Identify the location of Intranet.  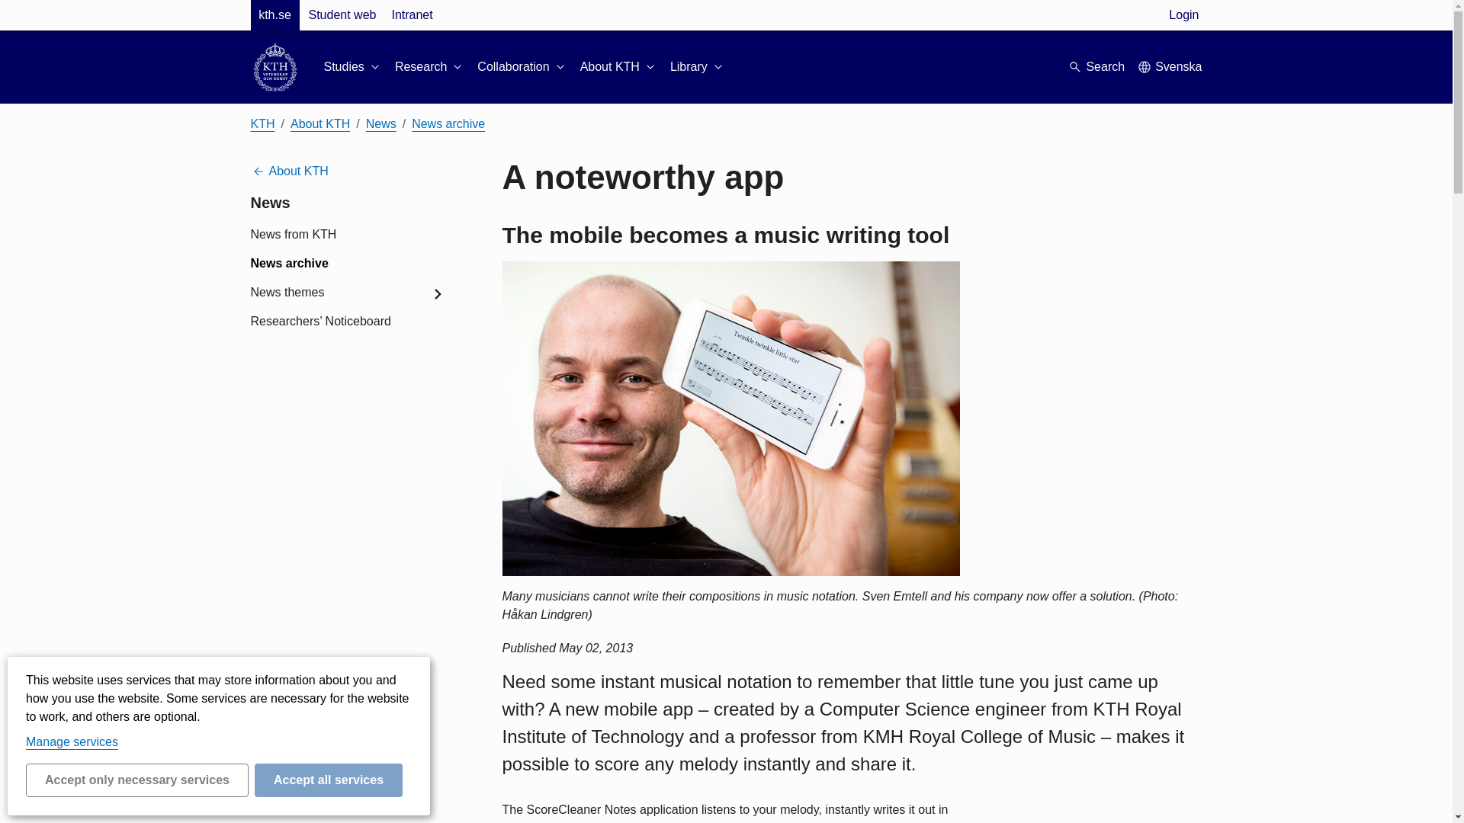
(411, 15).